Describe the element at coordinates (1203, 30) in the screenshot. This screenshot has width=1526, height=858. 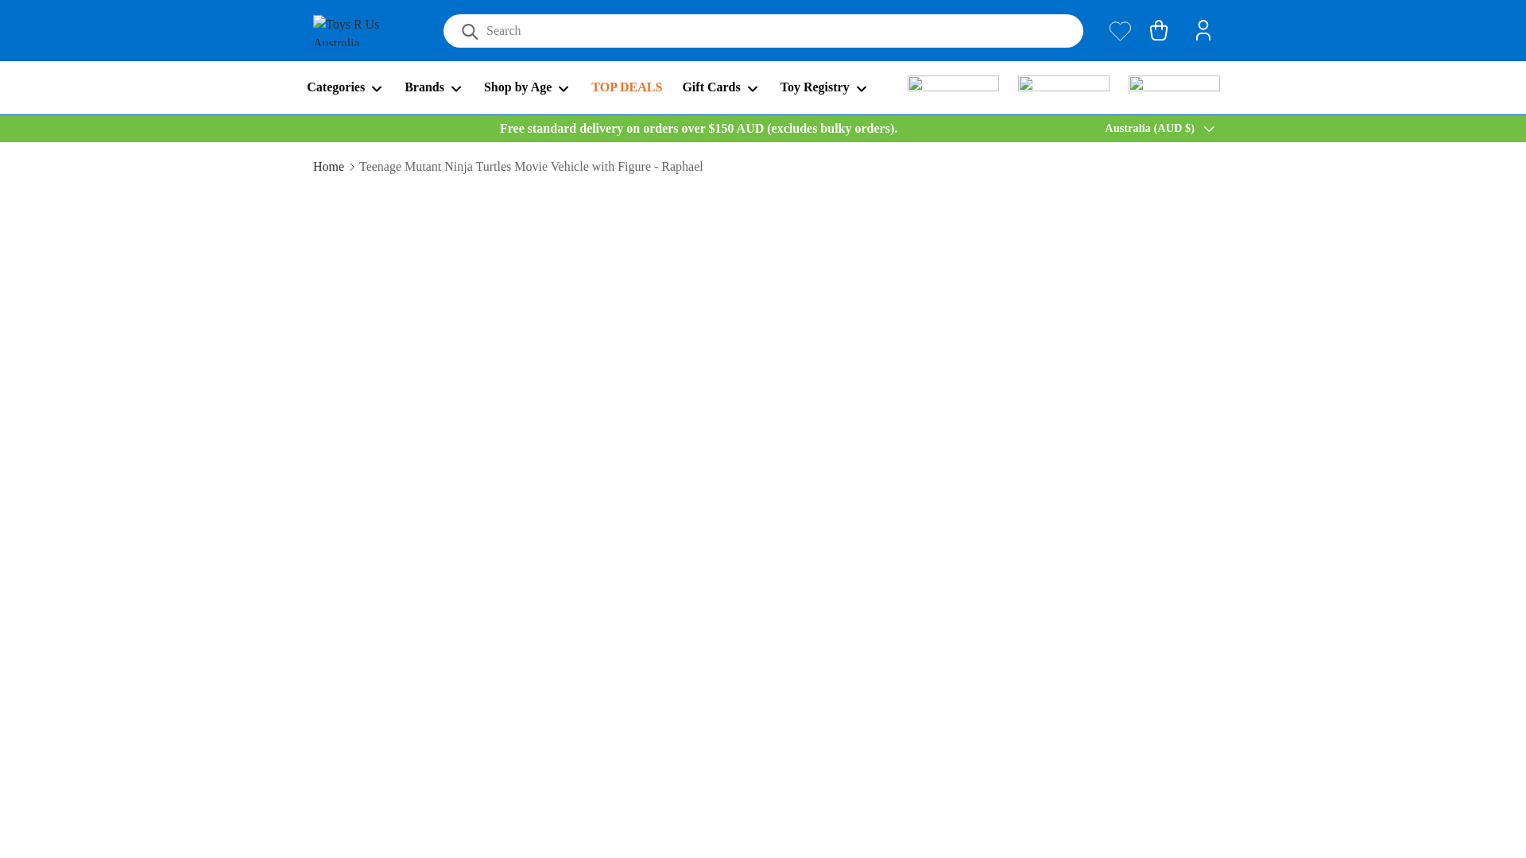
I see `Log in` at that location.